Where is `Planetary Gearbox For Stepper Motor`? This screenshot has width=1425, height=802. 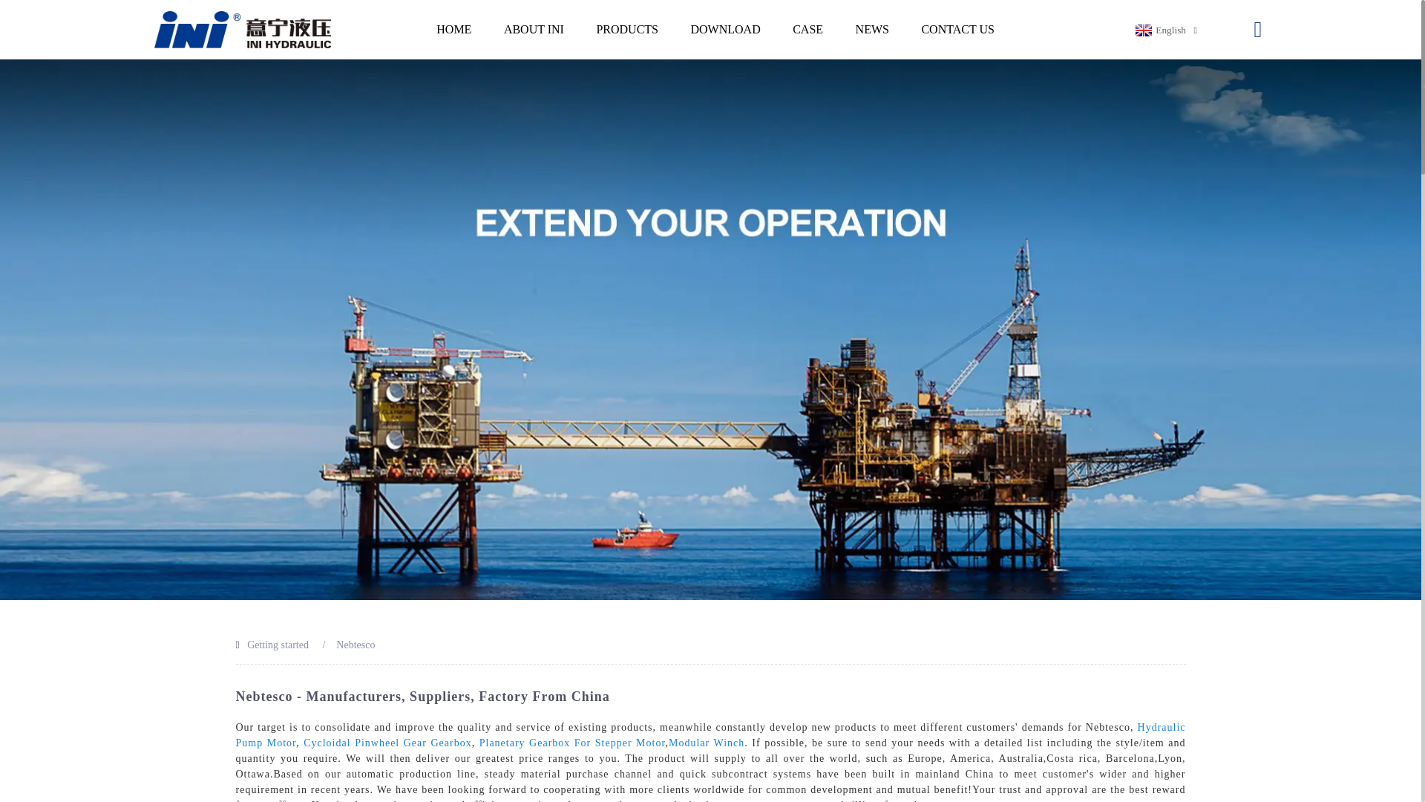
Planetary Gearbox For Stepper Motor is located at coordinates (571, 743).